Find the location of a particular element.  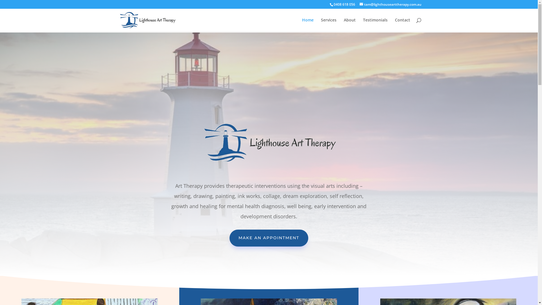

tam@lighthousearttherapy.com.au is located at coordinates (391, 5).